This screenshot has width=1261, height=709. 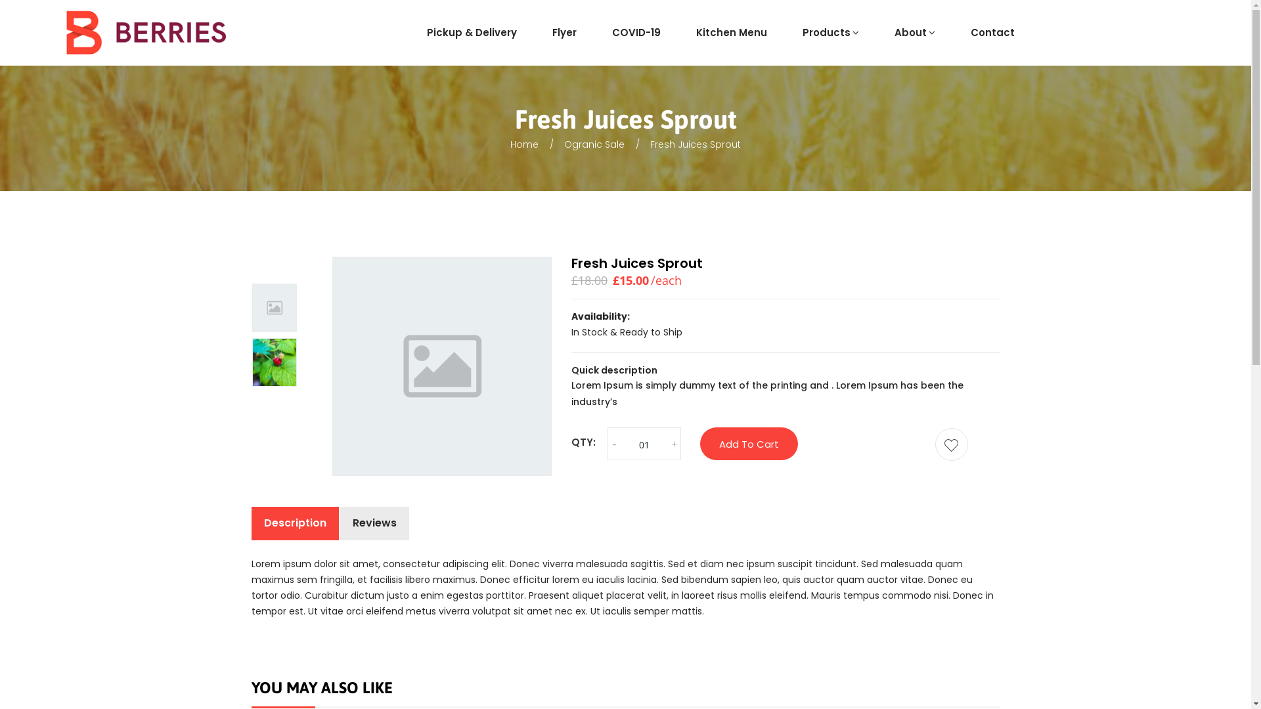 What do you see at coordinates (275, 308) in the screenshot?
I see `image_large` at bounding box center [275, 308].